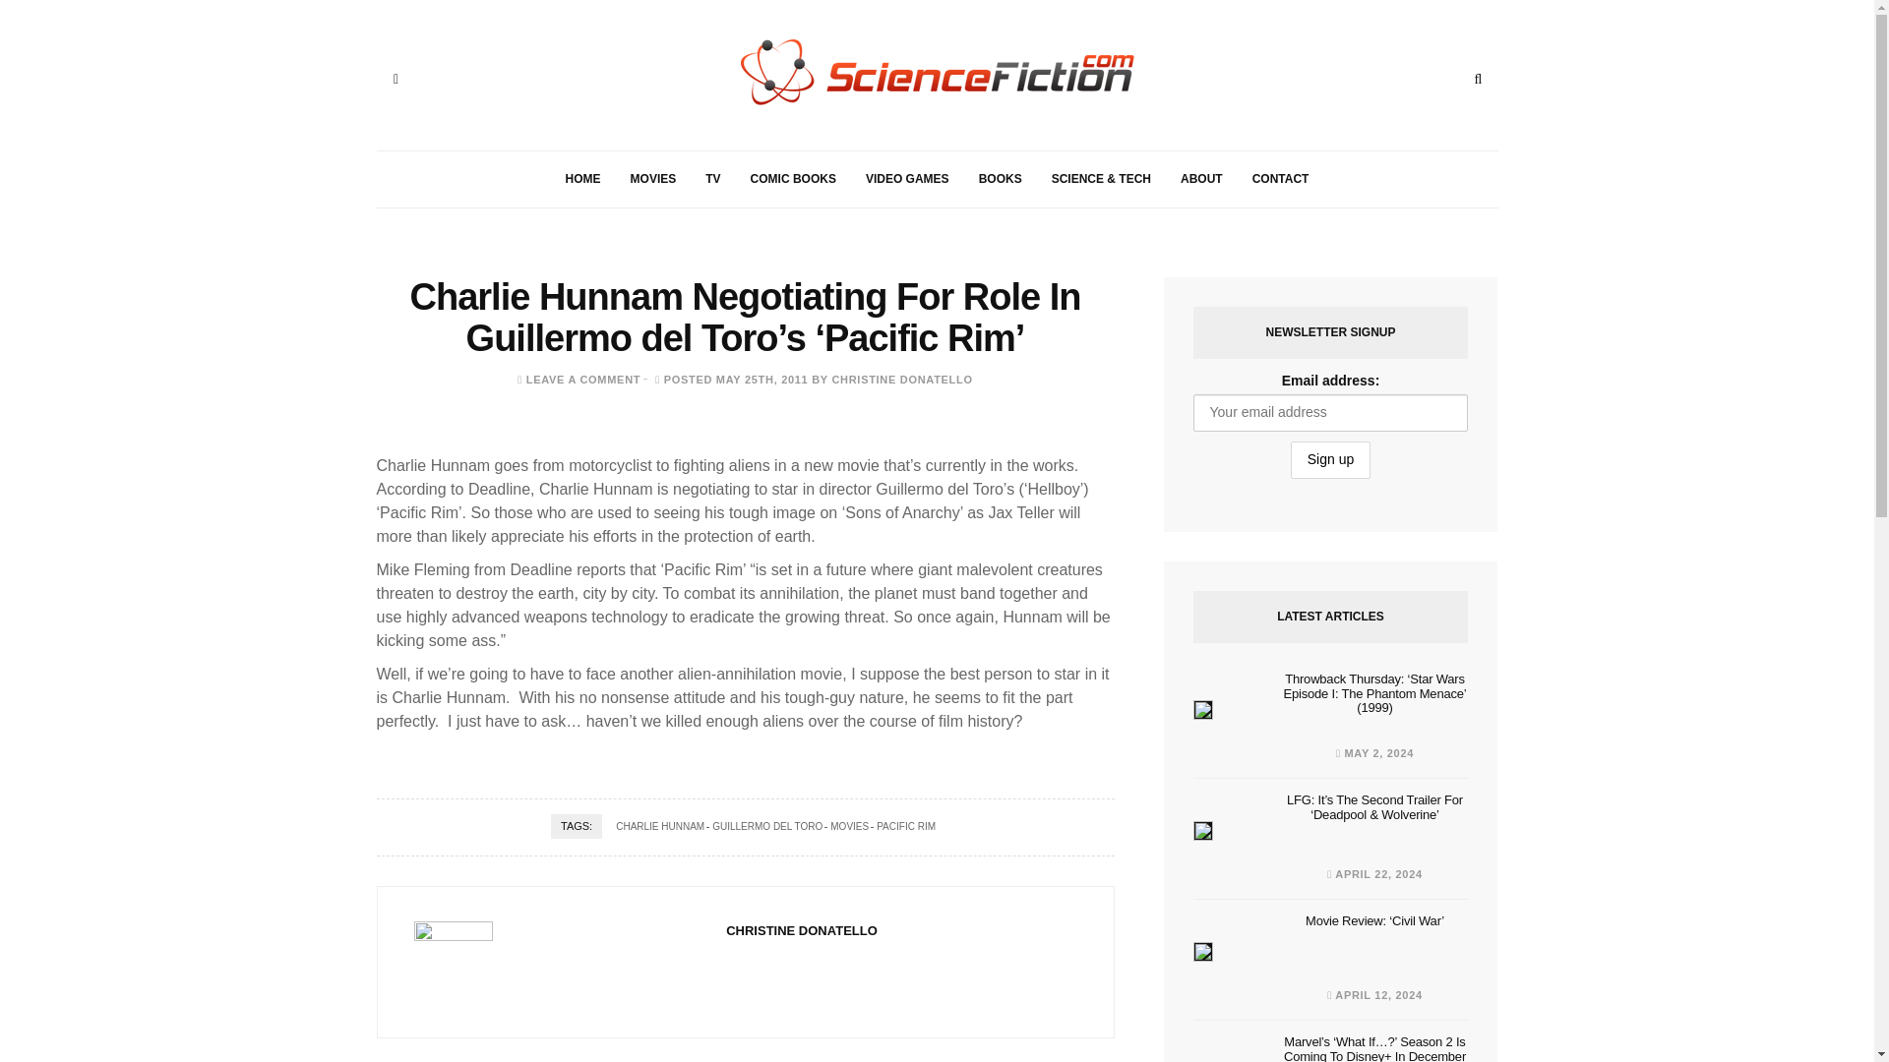 The image size is (1889, 1062). Describe the element at coordinates (1200, 179) in the screenshot. I see `ABOUT` at that location.